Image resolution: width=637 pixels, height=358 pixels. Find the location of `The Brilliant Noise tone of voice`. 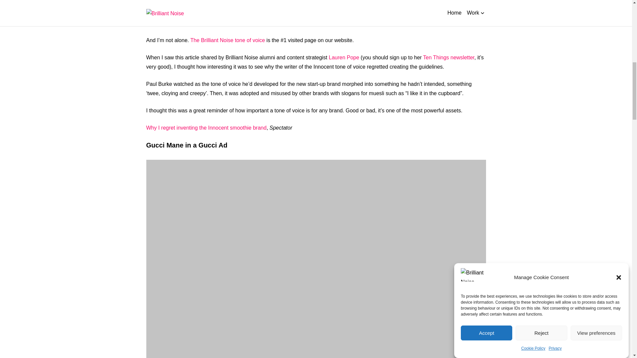

The Brilliant Noise tone of voice is located at coordinates (228, 40).